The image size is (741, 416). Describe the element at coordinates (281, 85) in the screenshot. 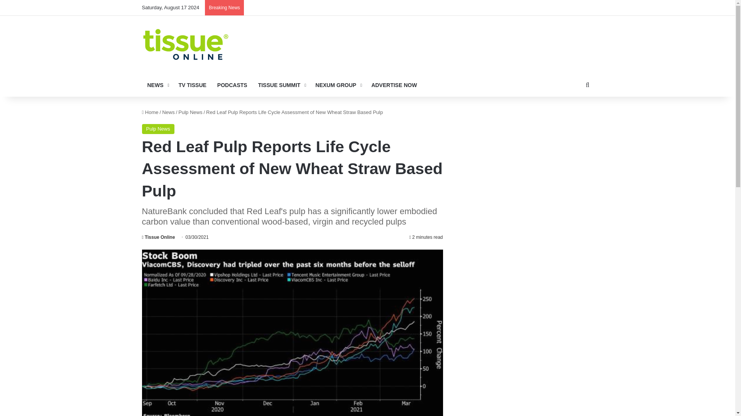

I see `TISSUE SUMMIT` at that location.